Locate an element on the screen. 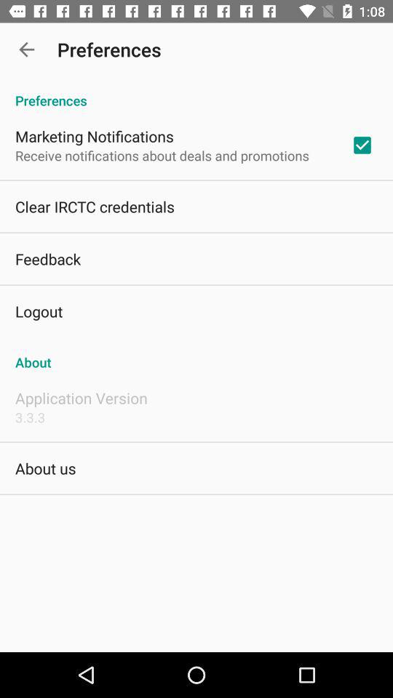 Image resolution: width=393 pixels, height=698 pixels. click the icon above clear irctc credentials app is located at coordinates (162, 156).